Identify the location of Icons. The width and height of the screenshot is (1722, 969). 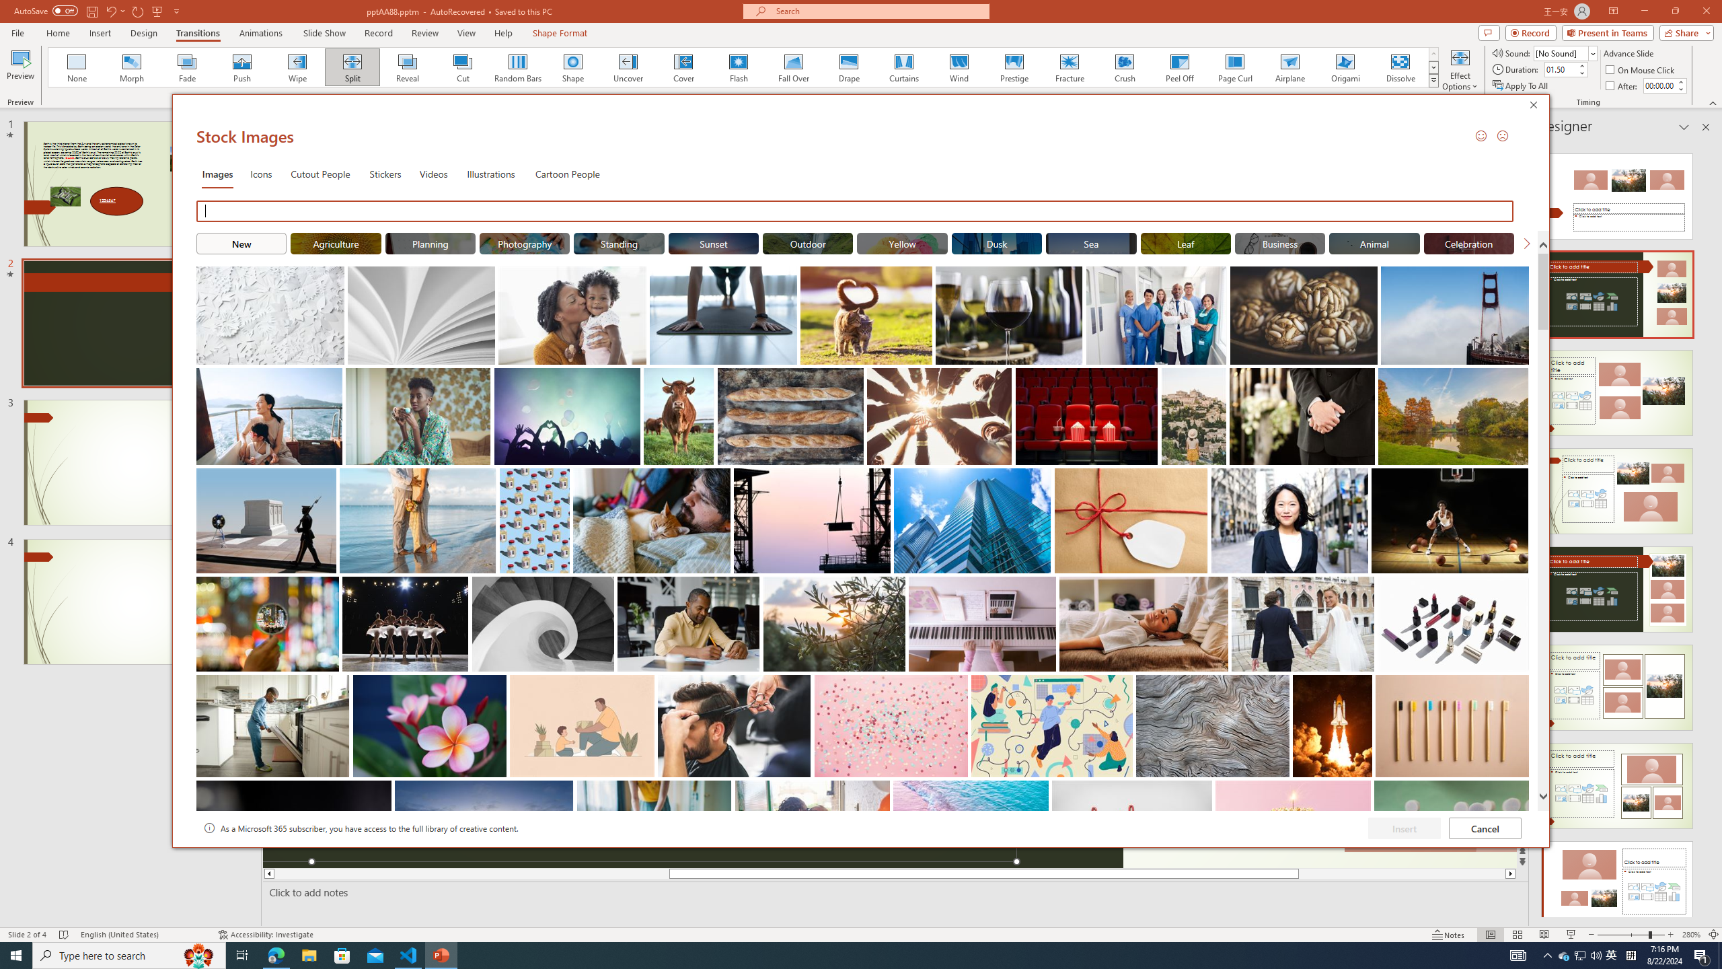
(261, 174).